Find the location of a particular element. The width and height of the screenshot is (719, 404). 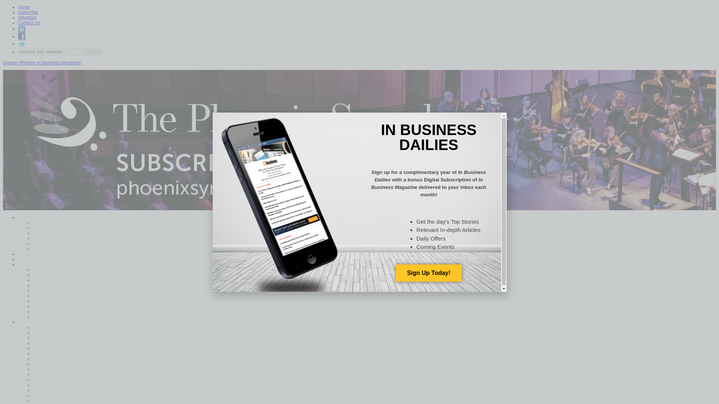

Auto is located at coordinates (49, 353).